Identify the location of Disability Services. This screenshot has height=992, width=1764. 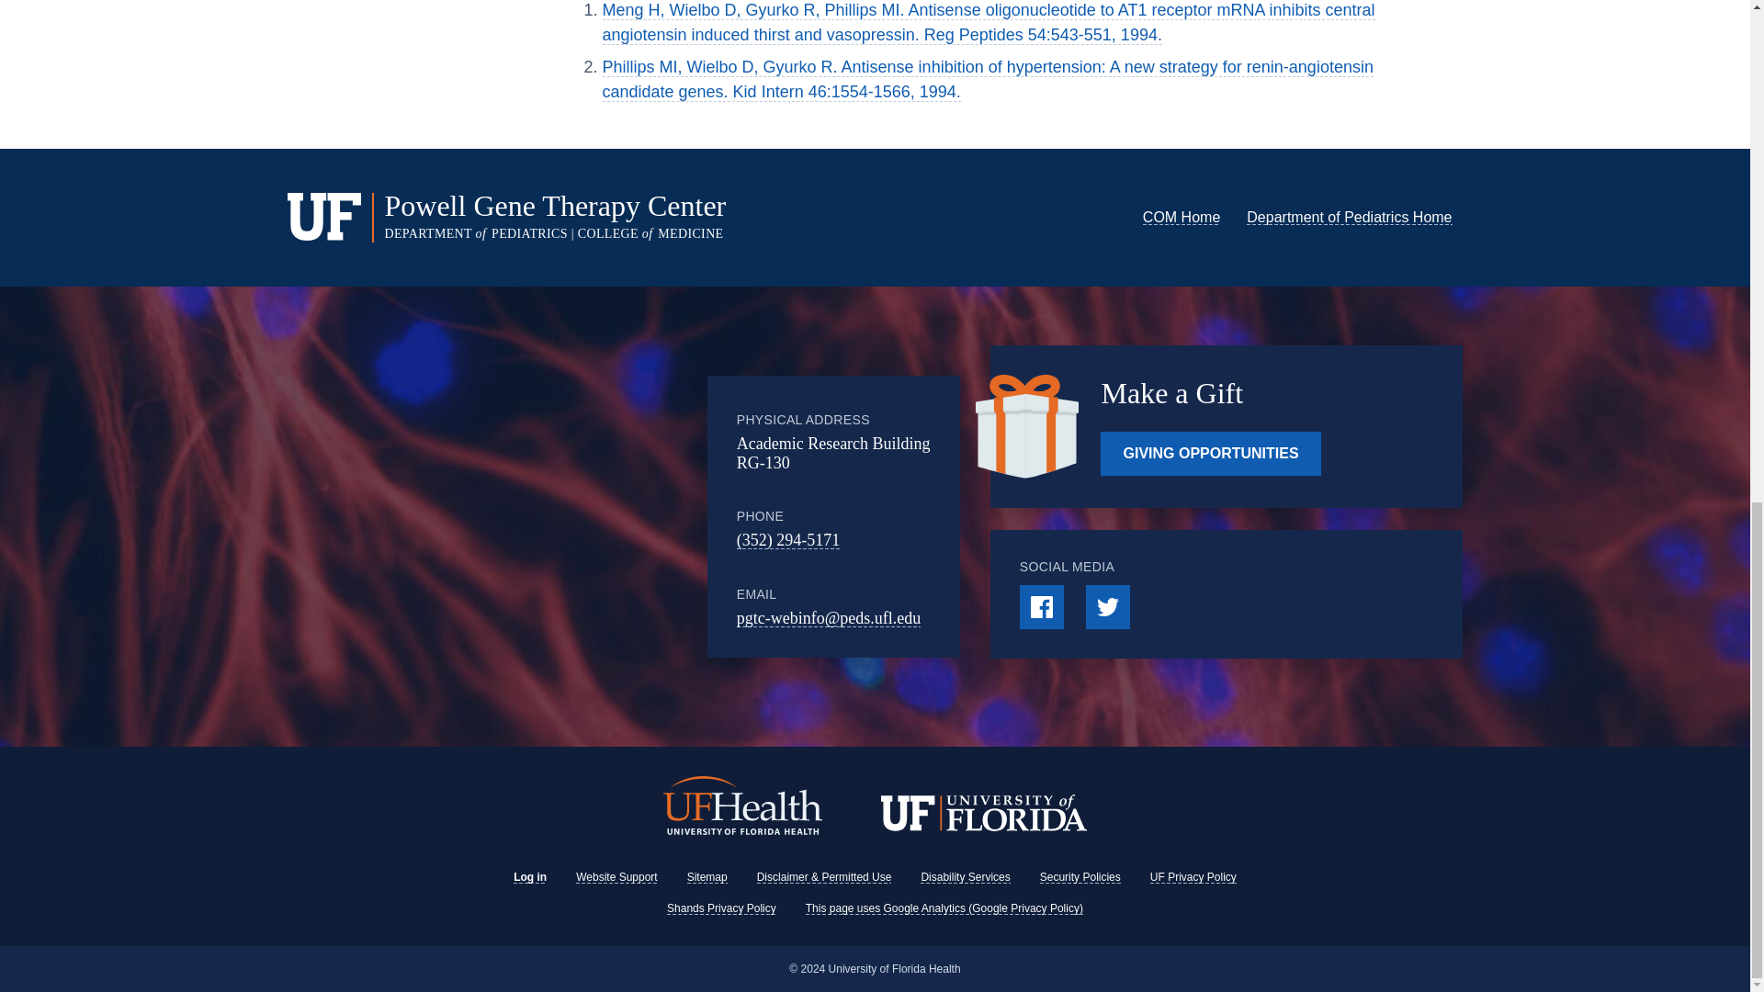
(965, 877).